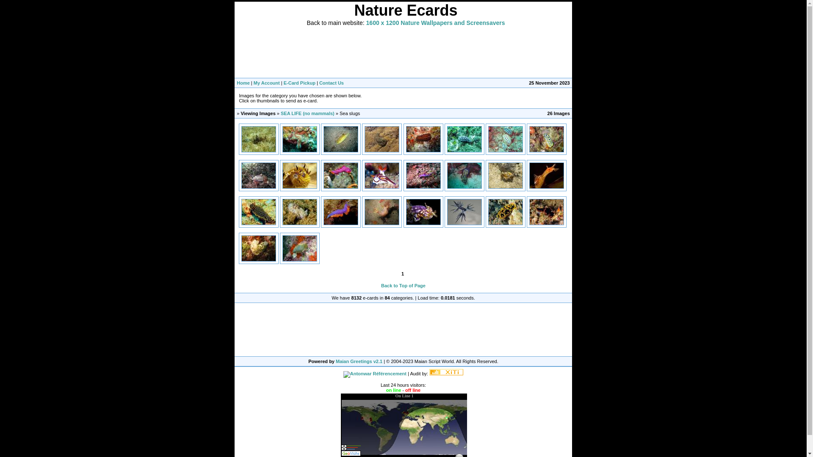 The image size is (813, 457). I want to click on sea-slugs-1 , so click(259, 139).